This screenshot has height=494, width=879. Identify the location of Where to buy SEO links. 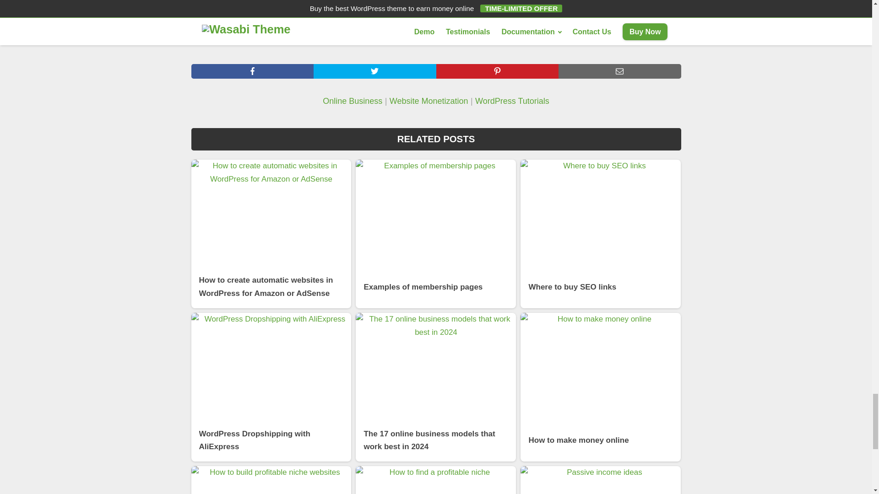
(600, 233).